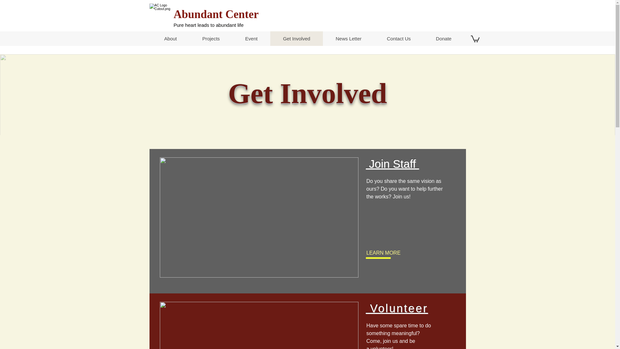 This screenshot has width=620, height=349. What do you see at coordinates (170, 38) in the screenshot?
I see `About` at bounding box center [170, 38].